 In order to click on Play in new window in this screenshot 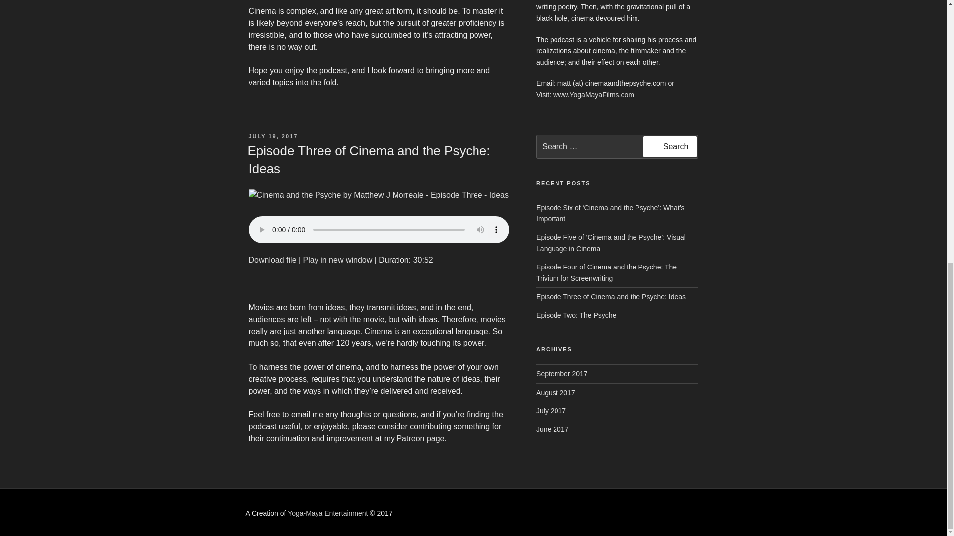, I will do `click(338, 260)`.